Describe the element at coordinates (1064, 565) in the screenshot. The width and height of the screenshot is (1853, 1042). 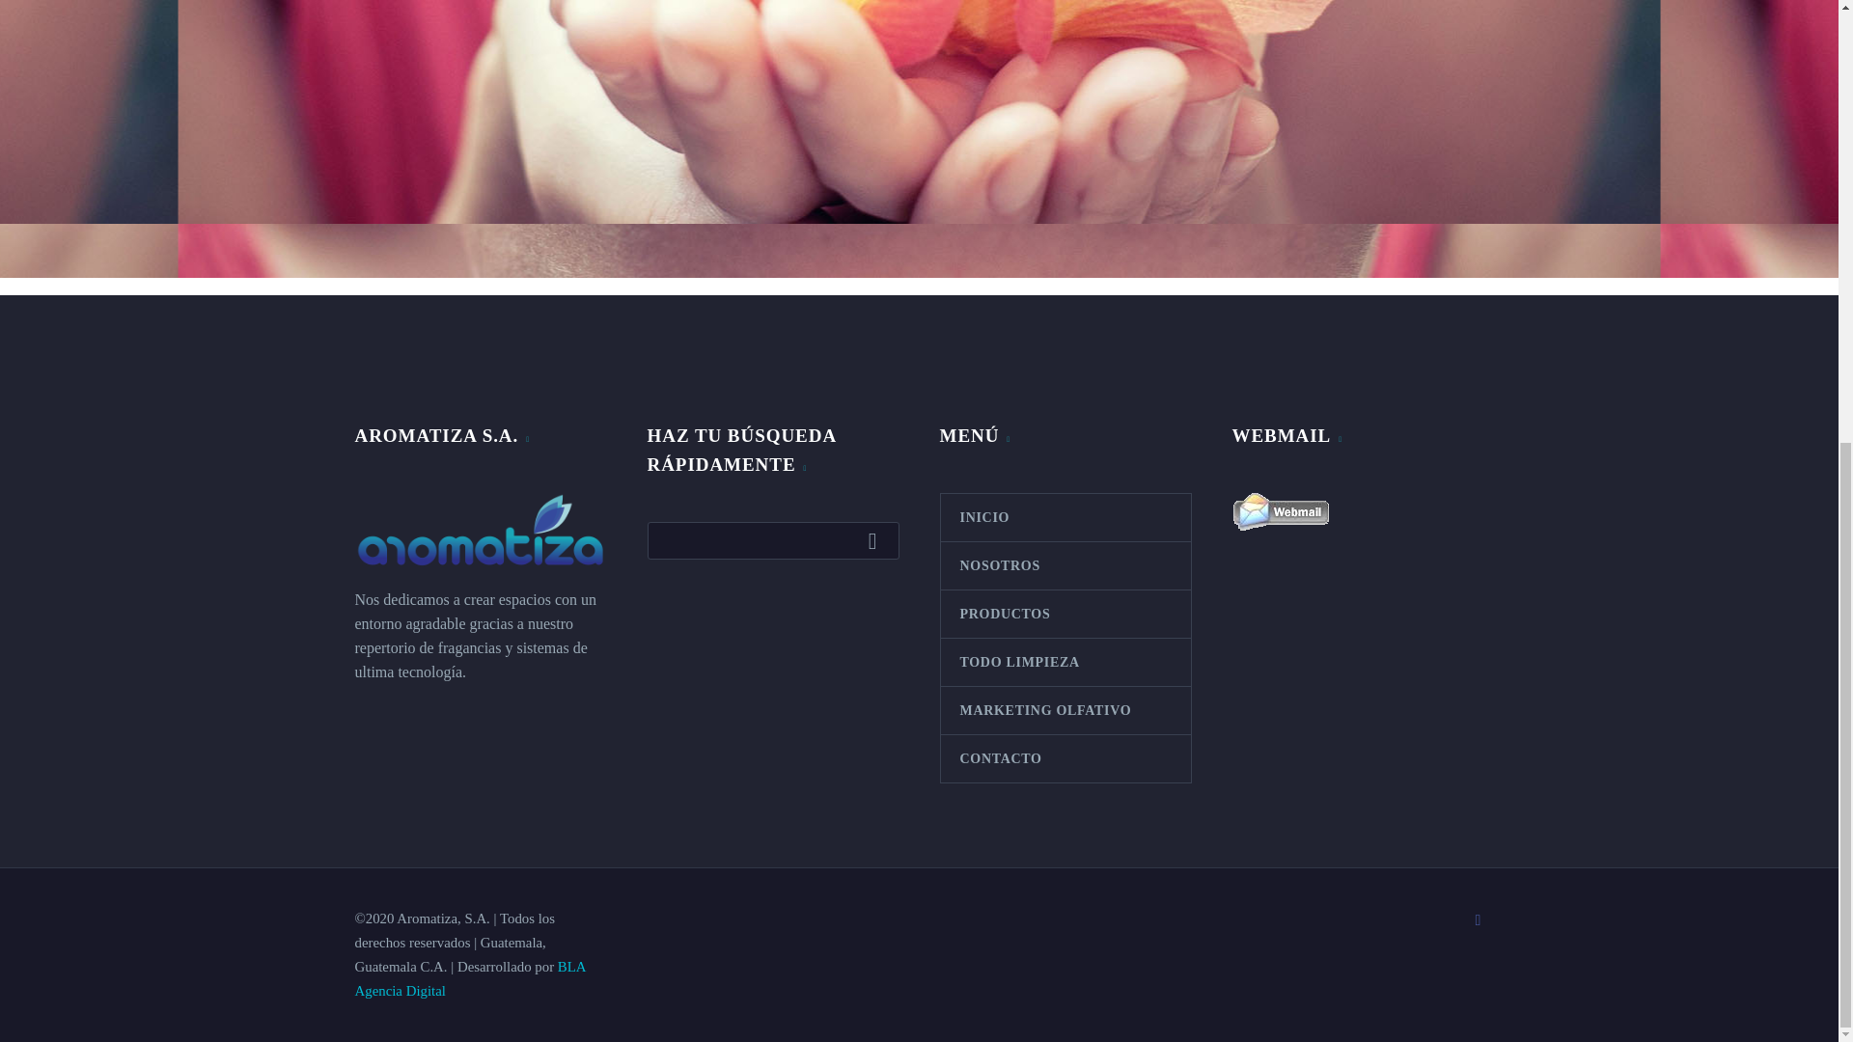
I see `NOSOTROS` at that location.